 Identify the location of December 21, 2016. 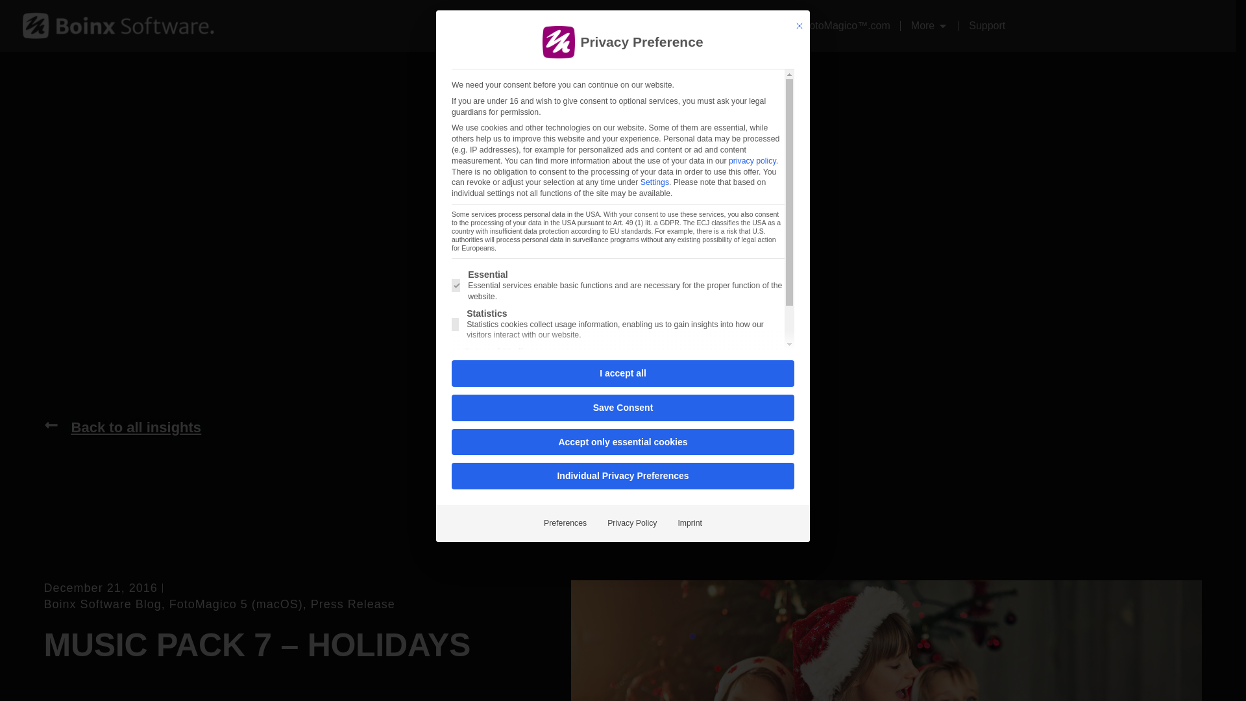
(101, 588).